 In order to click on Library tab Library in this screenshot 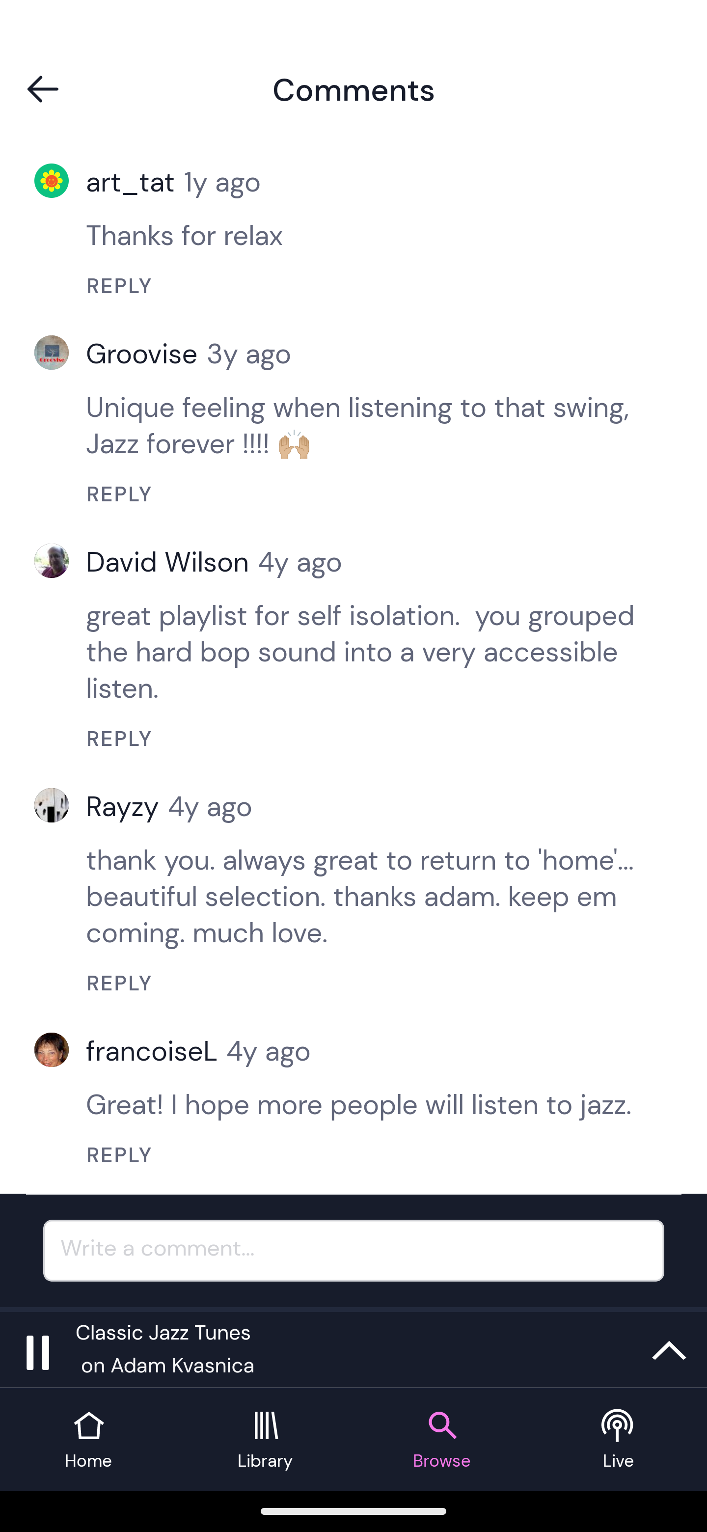, I will do `click(265, 1440)`.